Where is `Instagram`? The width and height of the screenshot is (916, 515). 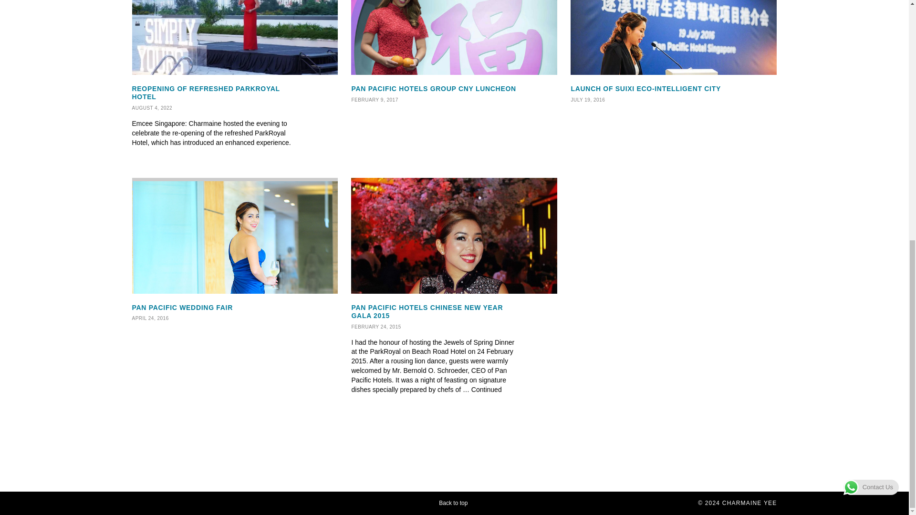
Instagram is located at coordinates (674, 52).